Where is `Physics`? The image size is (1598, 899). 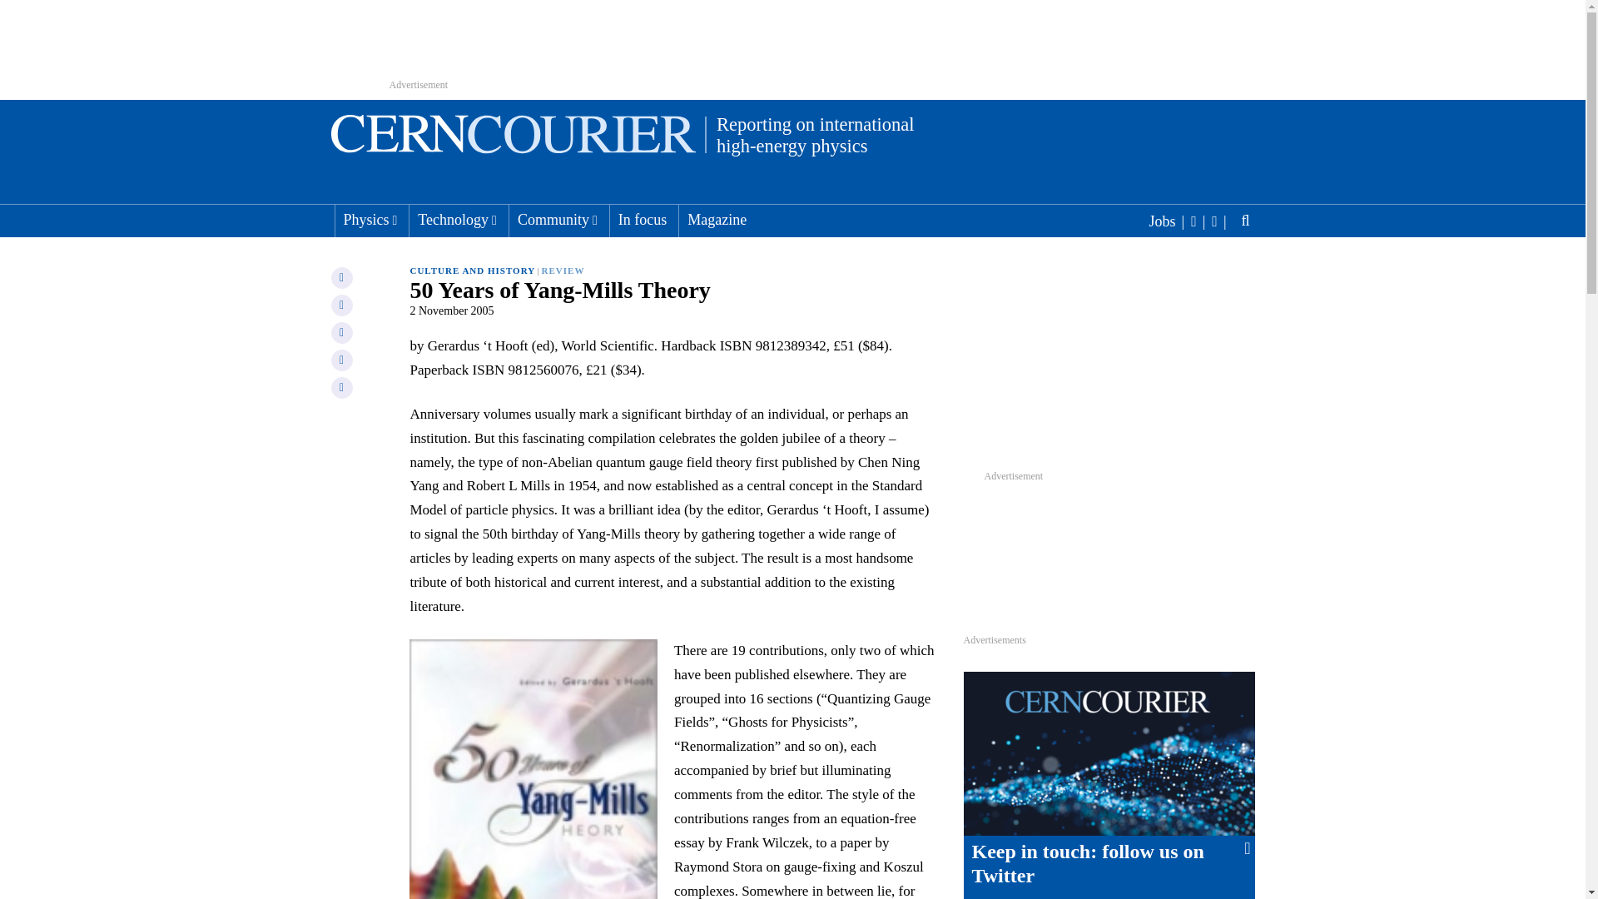 Physics is located at coordinates (370, 221).